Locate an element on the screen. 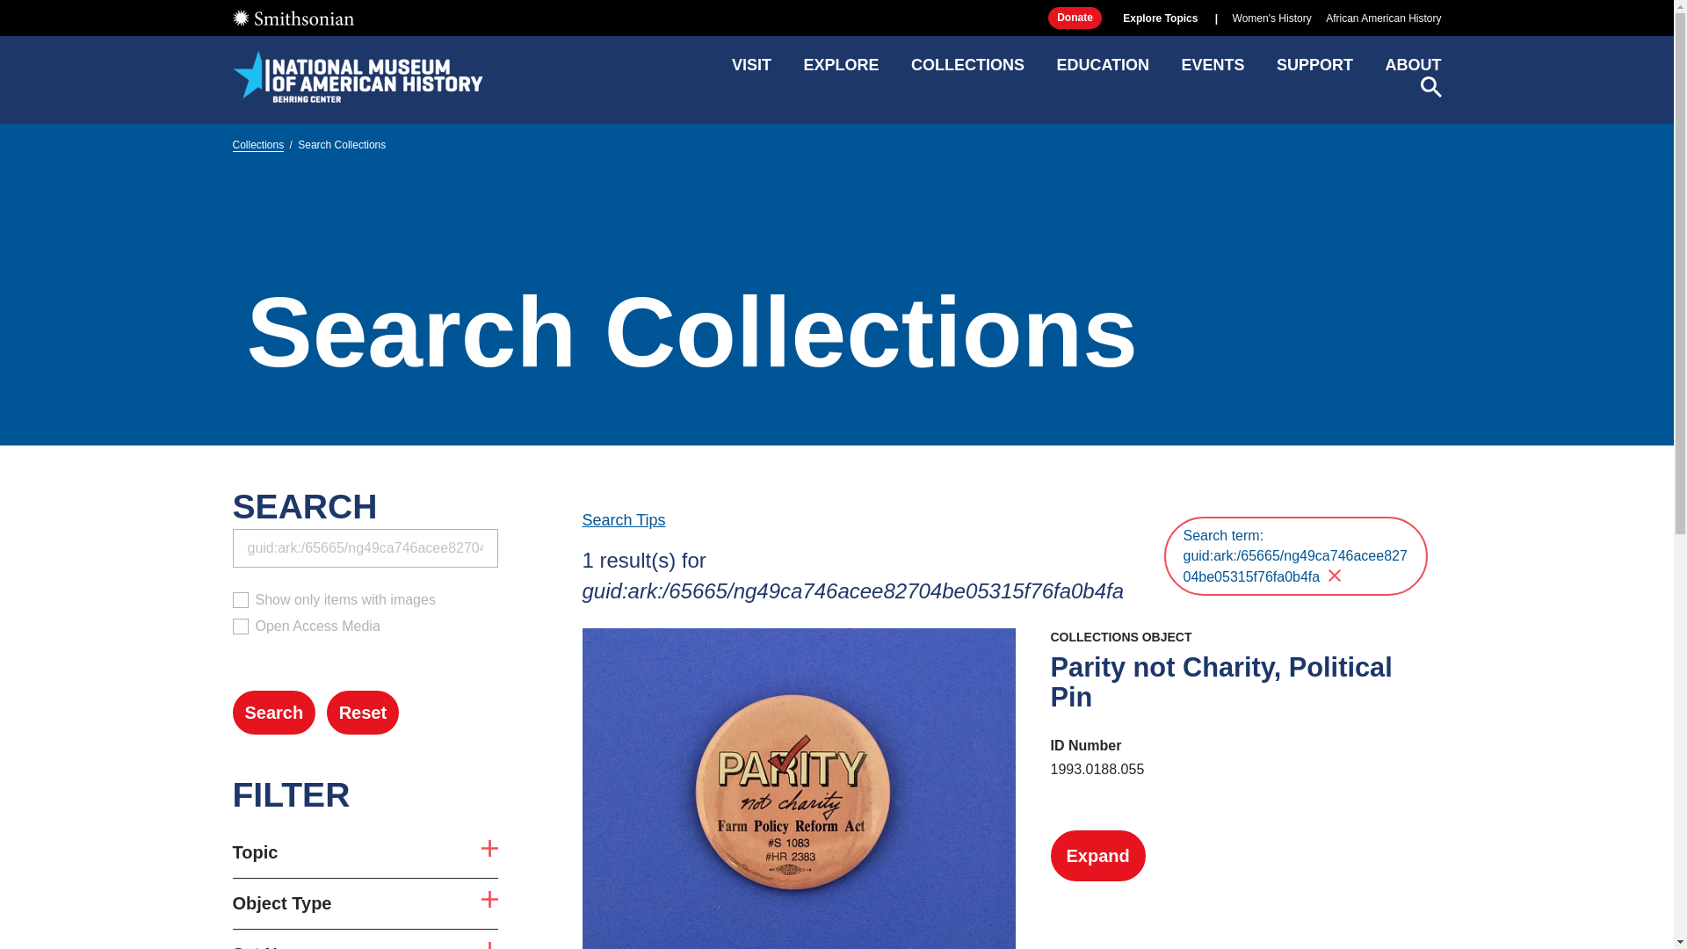 The height and width of the screenshot is (949, 1687). EDUCATION is located at coordinates (362, 712).